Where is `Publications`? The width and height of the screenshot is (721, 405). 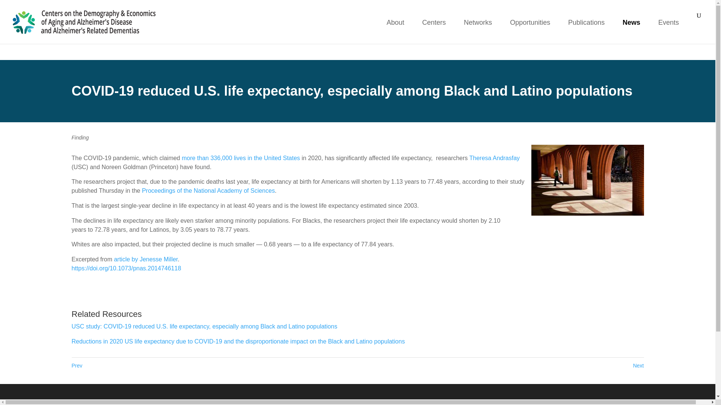
Publications is located at coordinates (586, 28).